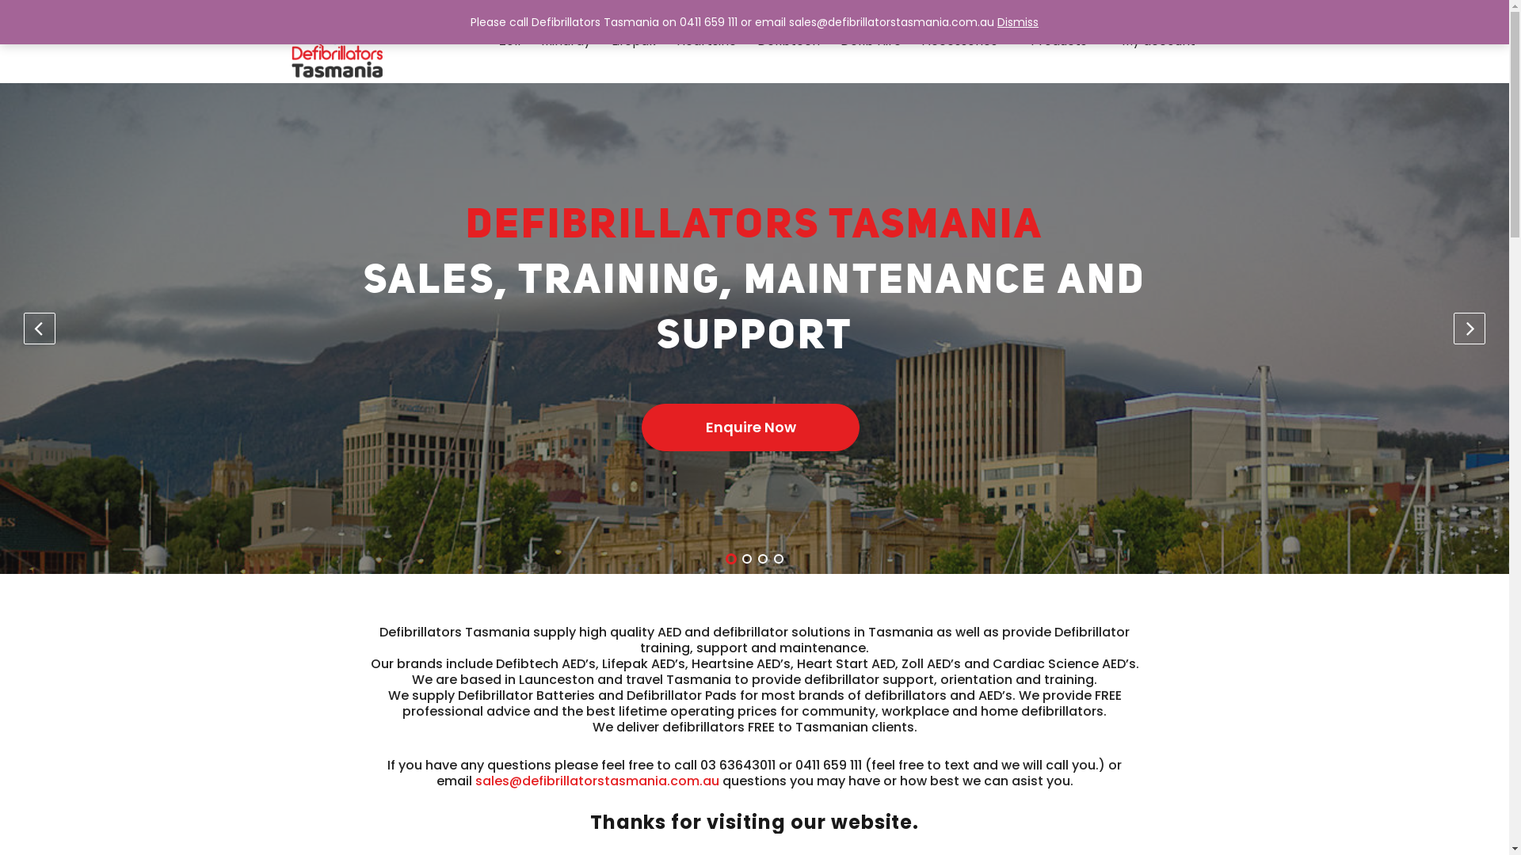 The height and width of the screenshot is (855, 1521). What do you see at coordinates (751, 427) in the screenshot?
I see `Enquire Now` at bounding box center [751, 427].